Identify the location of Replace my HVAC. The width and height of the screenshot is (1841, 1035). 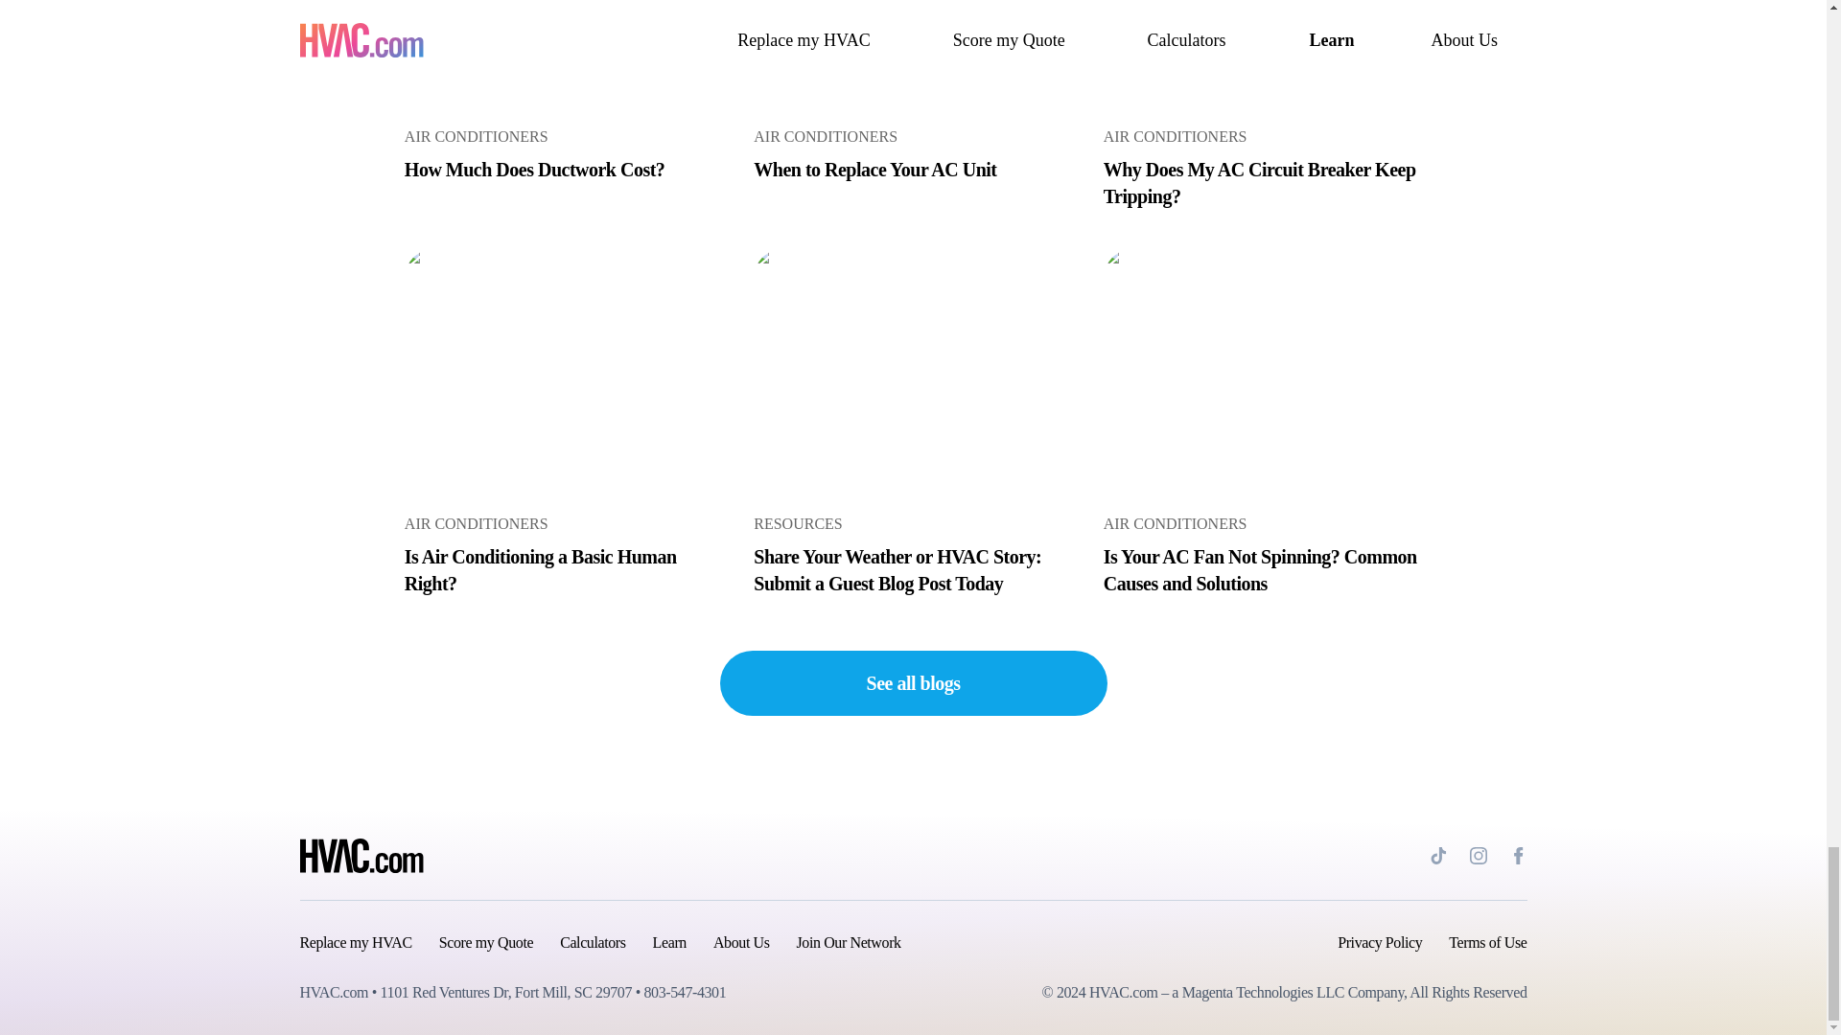
(912, 92).